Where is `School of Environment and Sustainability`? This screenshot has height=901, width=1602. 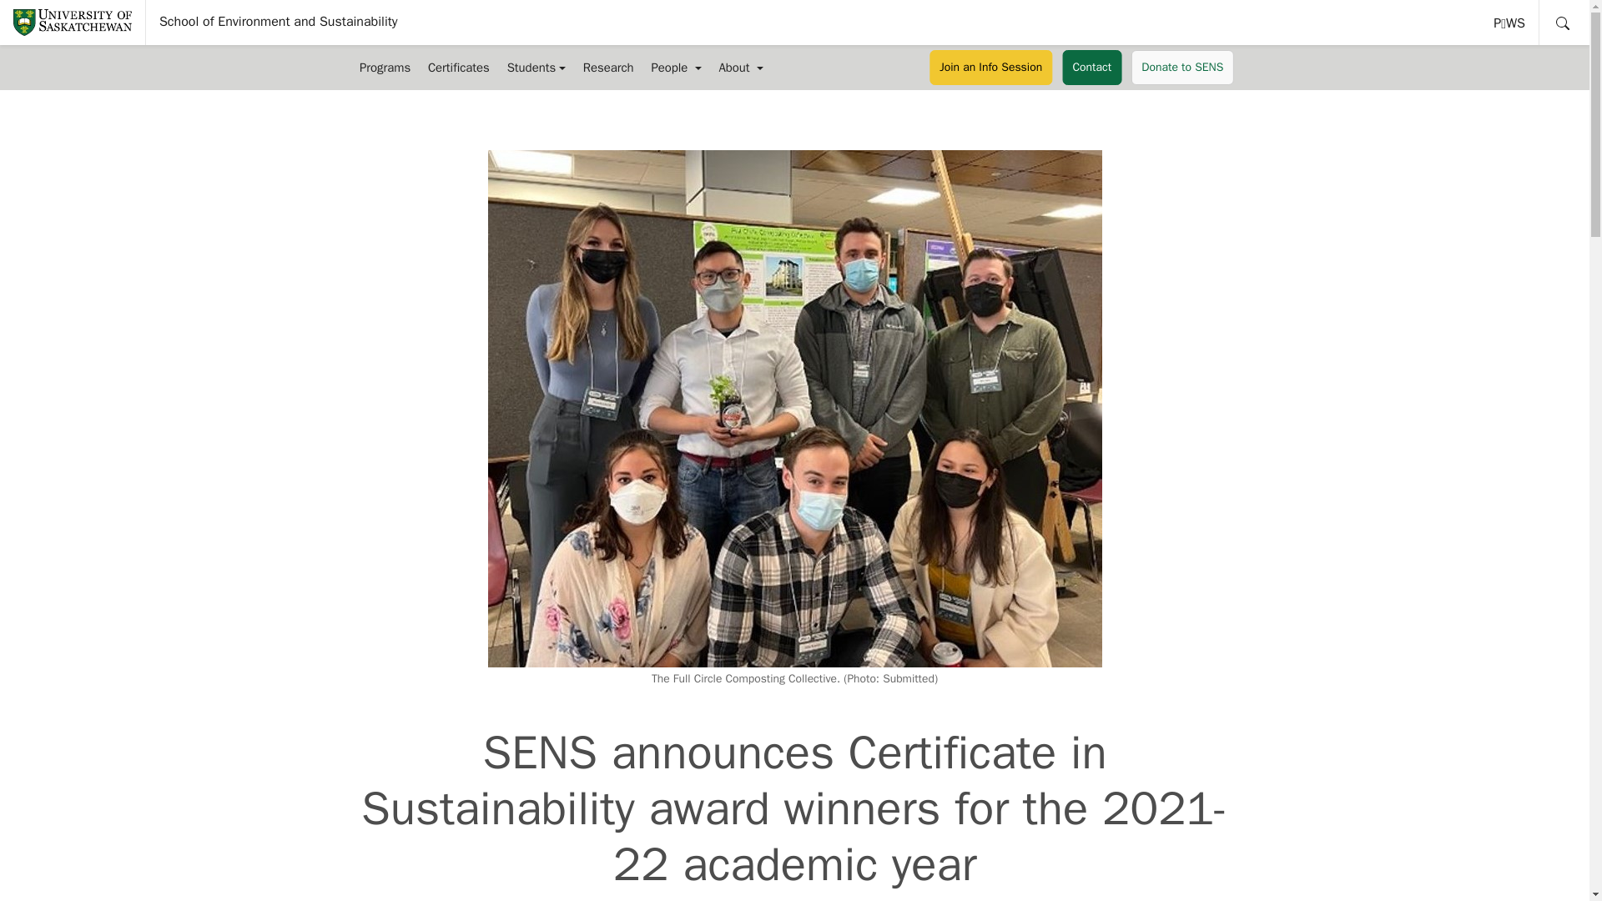 School of Environment and Sustainability is located at coordinates (279, 22).